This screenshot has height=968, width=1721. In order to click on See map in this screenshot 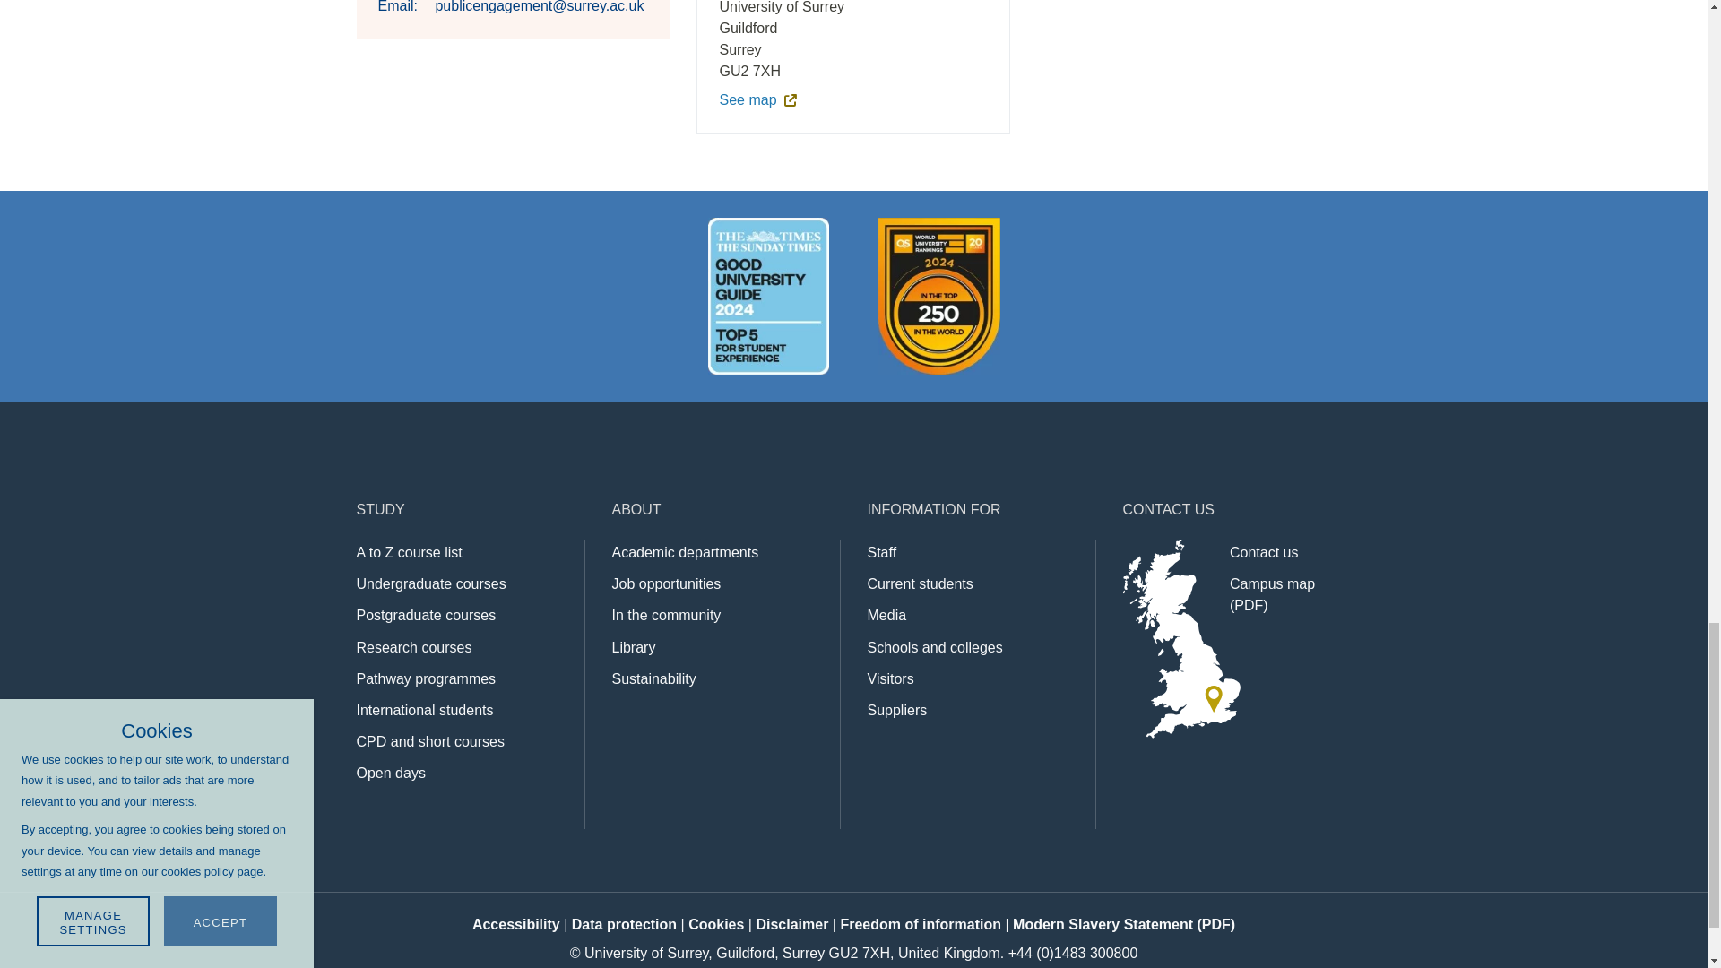, I will do `click(786, 100)`.